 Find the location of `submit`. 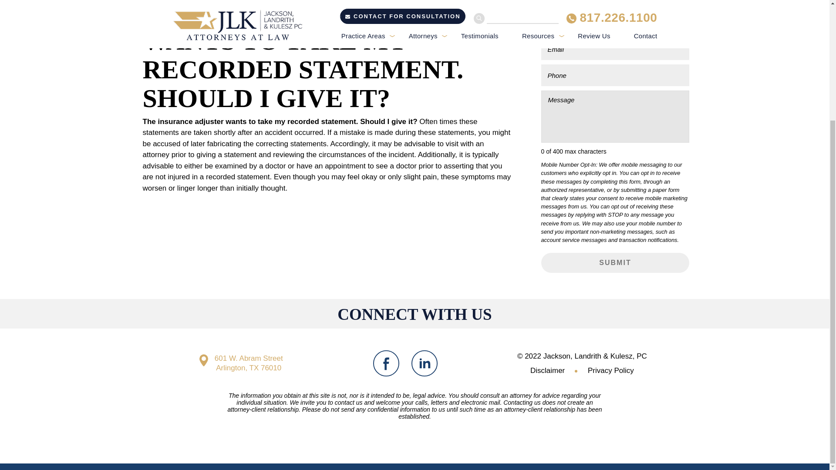

submit is located at coordinates (615, 263).